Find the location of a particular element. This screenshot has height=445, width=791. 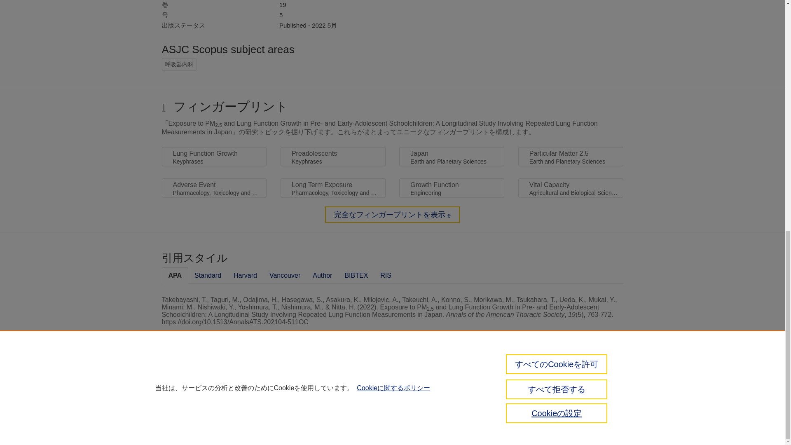

Pure is located at coordinates (180, 380).